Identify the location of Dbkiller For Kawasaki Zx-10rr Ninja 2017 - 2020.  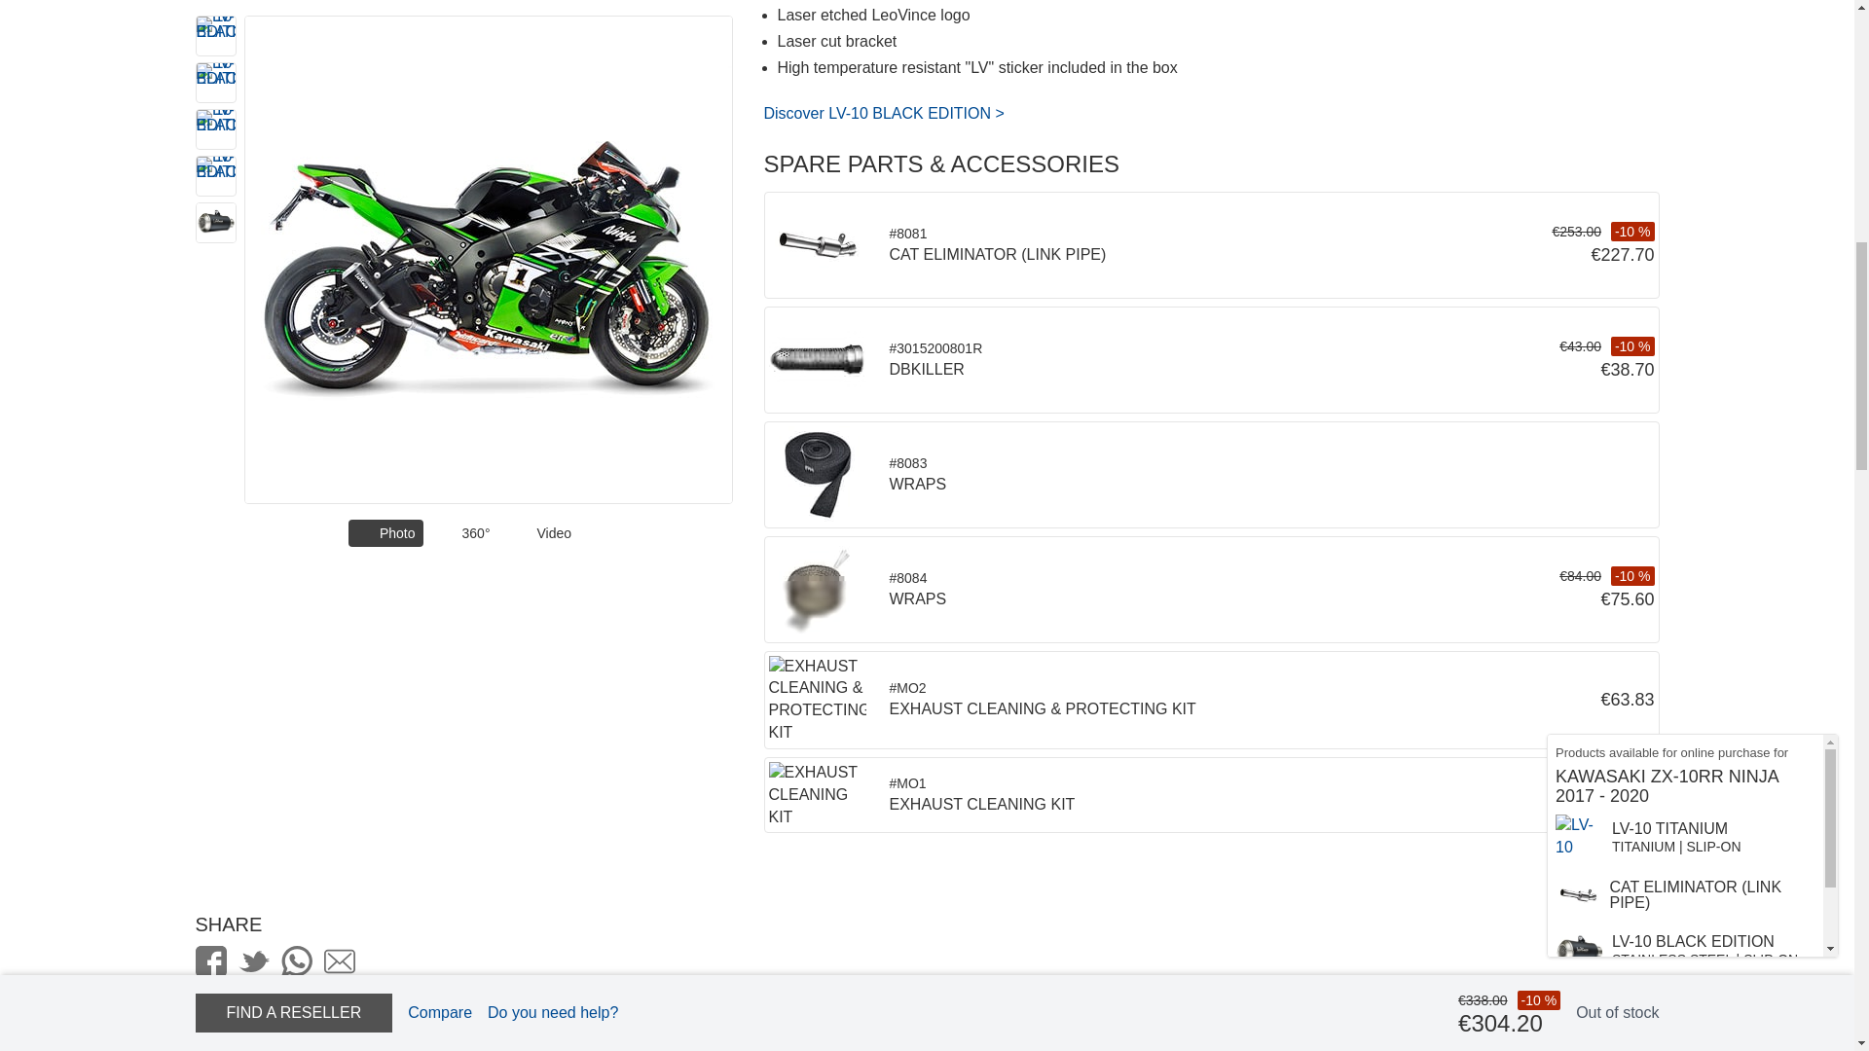
(818, 360).